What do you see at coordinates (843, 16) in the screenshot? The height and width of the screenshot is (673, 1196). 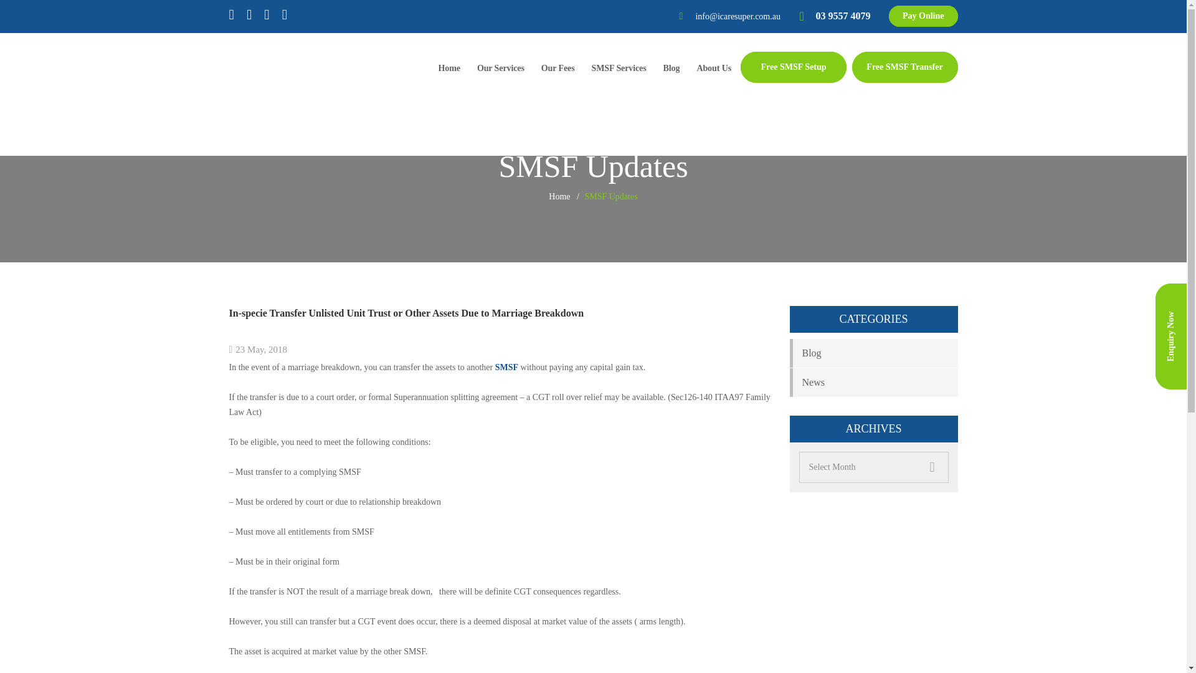 I see `03 9557 4079` at bounding box center [843, 16].